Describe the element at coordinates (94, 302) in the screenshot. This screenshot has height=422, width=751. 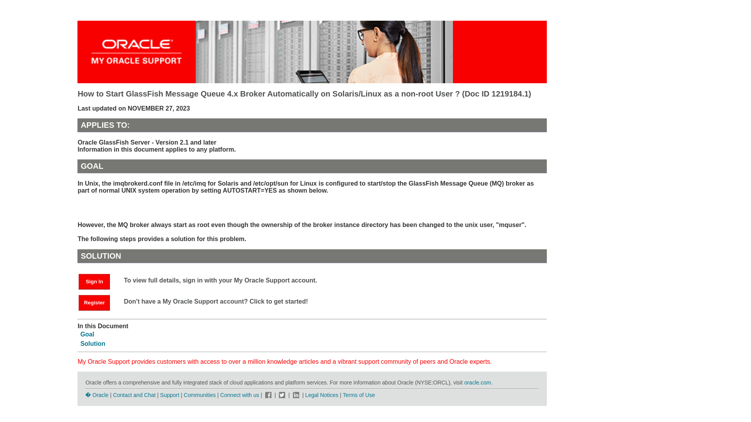
I see `Register` at that location.